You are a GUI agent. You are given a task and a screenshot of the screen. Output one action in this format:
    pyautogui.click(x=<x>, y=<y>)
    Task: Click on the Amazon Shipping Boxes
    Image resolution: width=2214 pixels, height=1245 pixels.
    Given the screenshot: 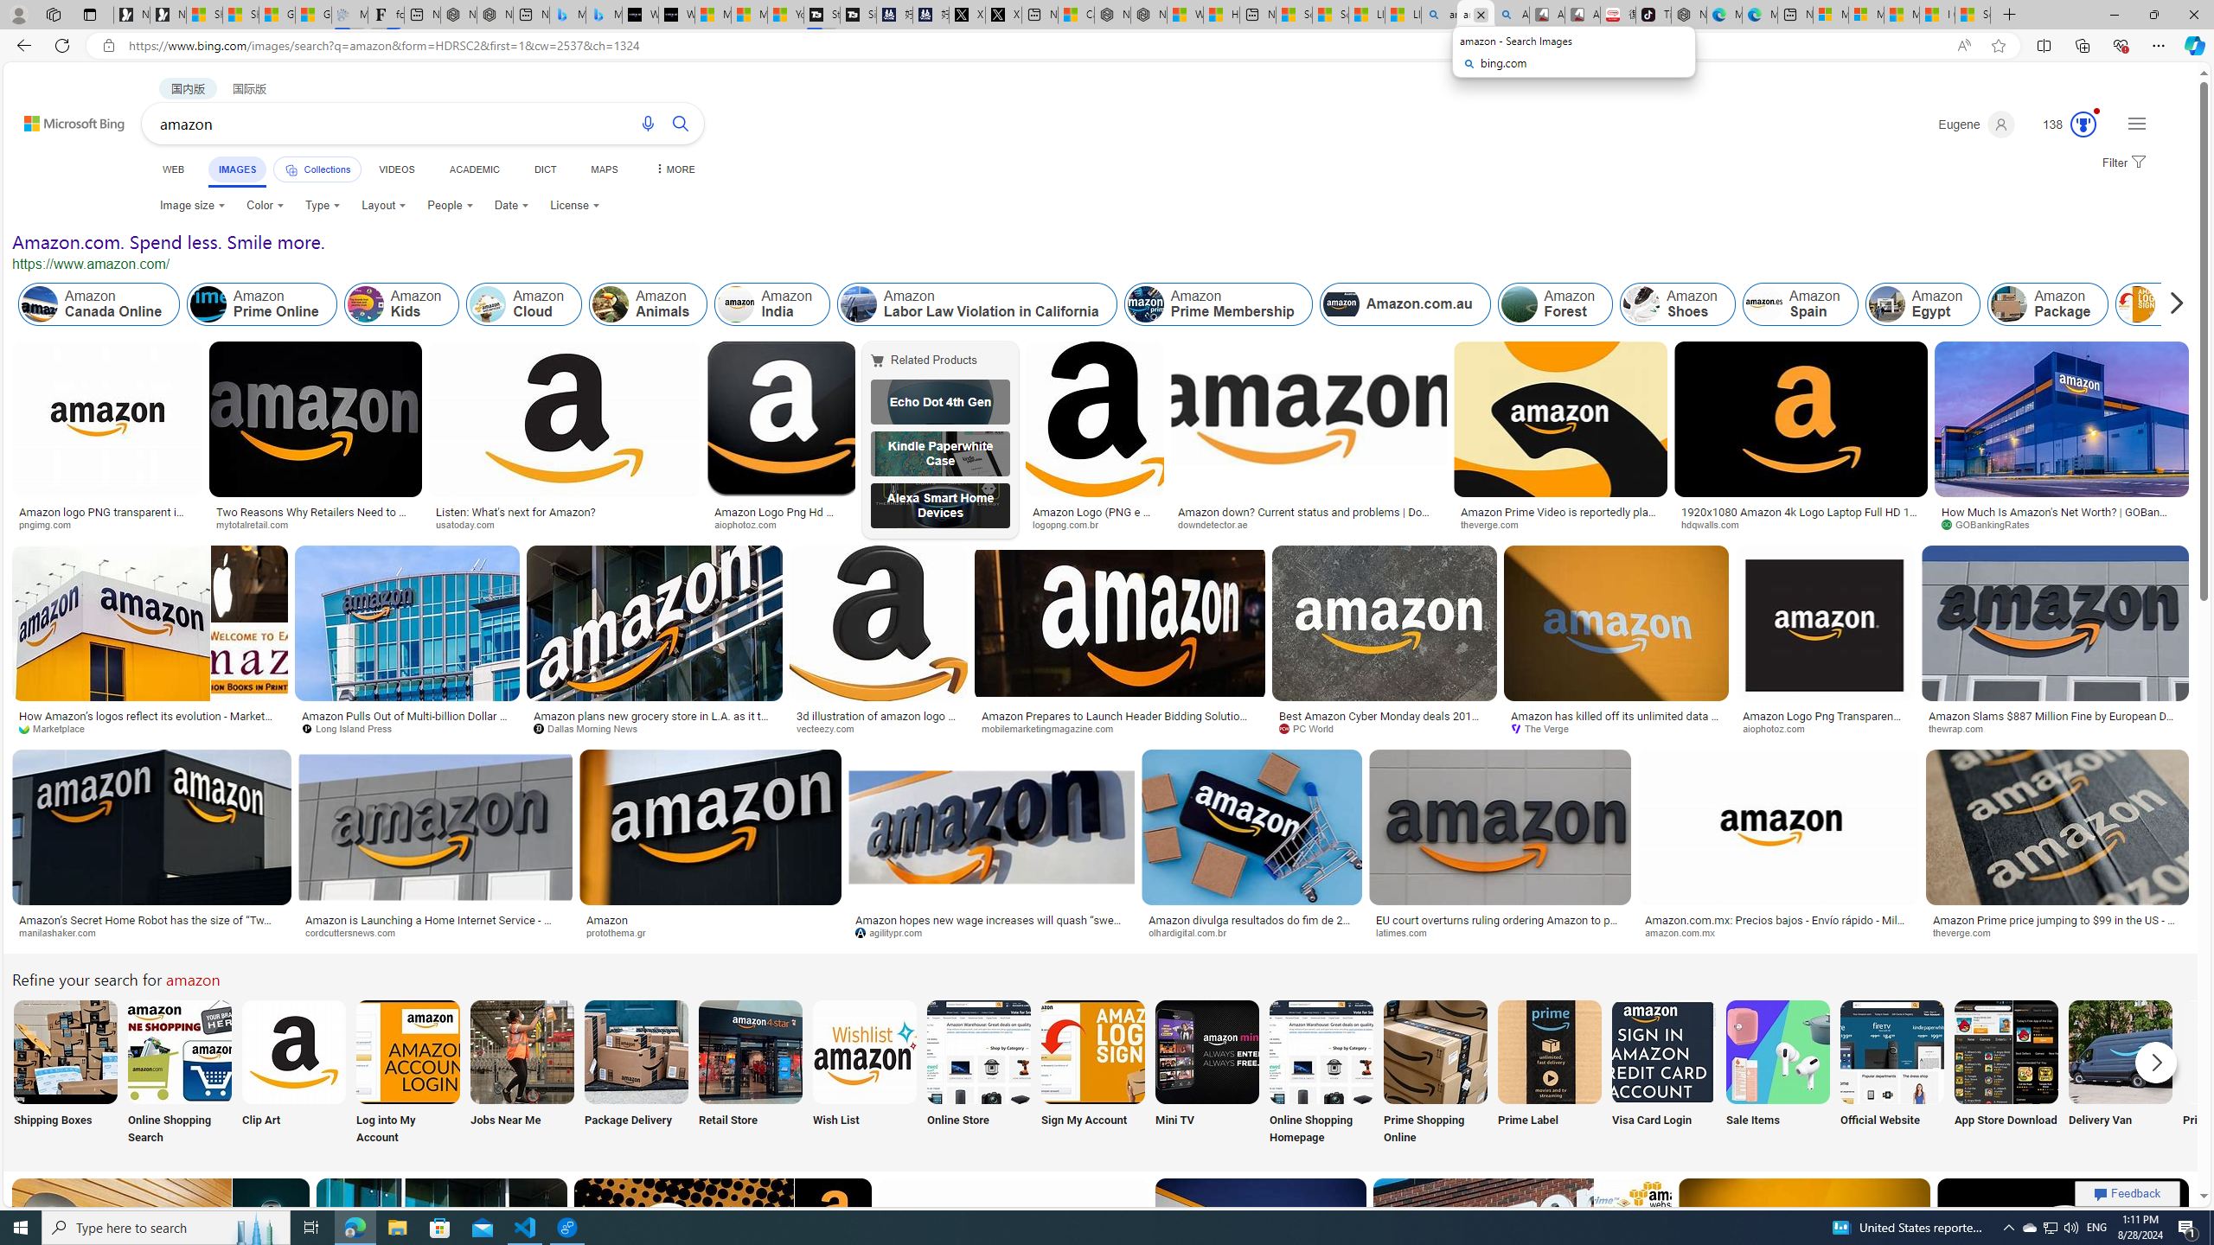 What is the action you would take?
    pyautogui.click(x=65, y=1051)
    